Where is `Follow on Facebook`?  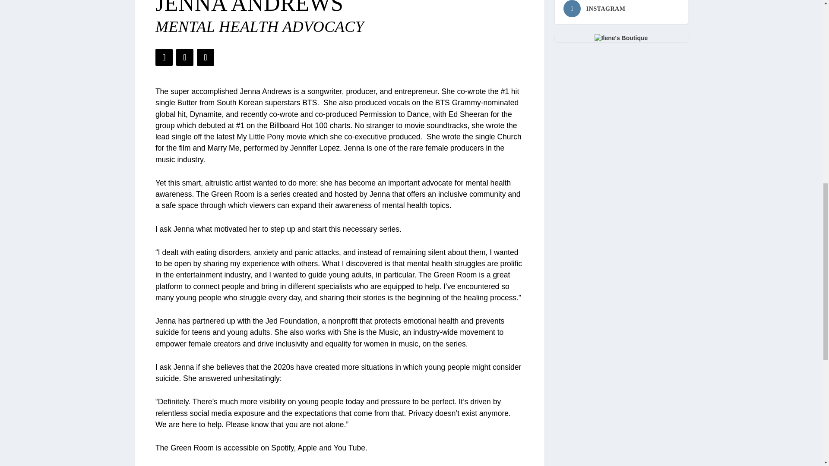 Follow on Facebook is located at coordinates (164, 57).